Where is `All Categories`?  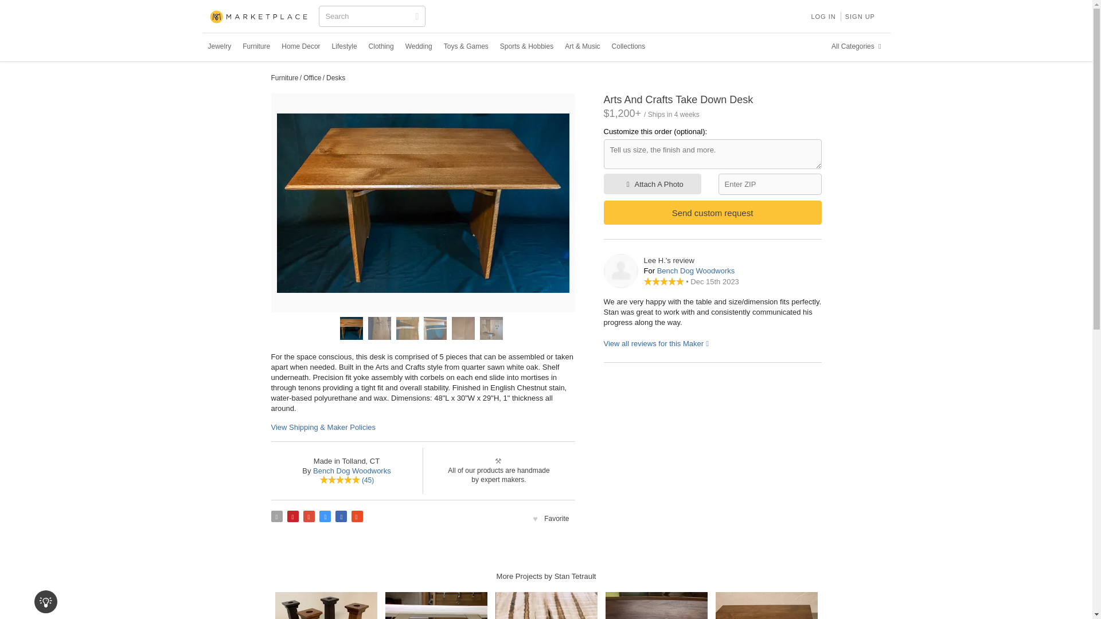 All Categories is located at coordinates (858, 46).